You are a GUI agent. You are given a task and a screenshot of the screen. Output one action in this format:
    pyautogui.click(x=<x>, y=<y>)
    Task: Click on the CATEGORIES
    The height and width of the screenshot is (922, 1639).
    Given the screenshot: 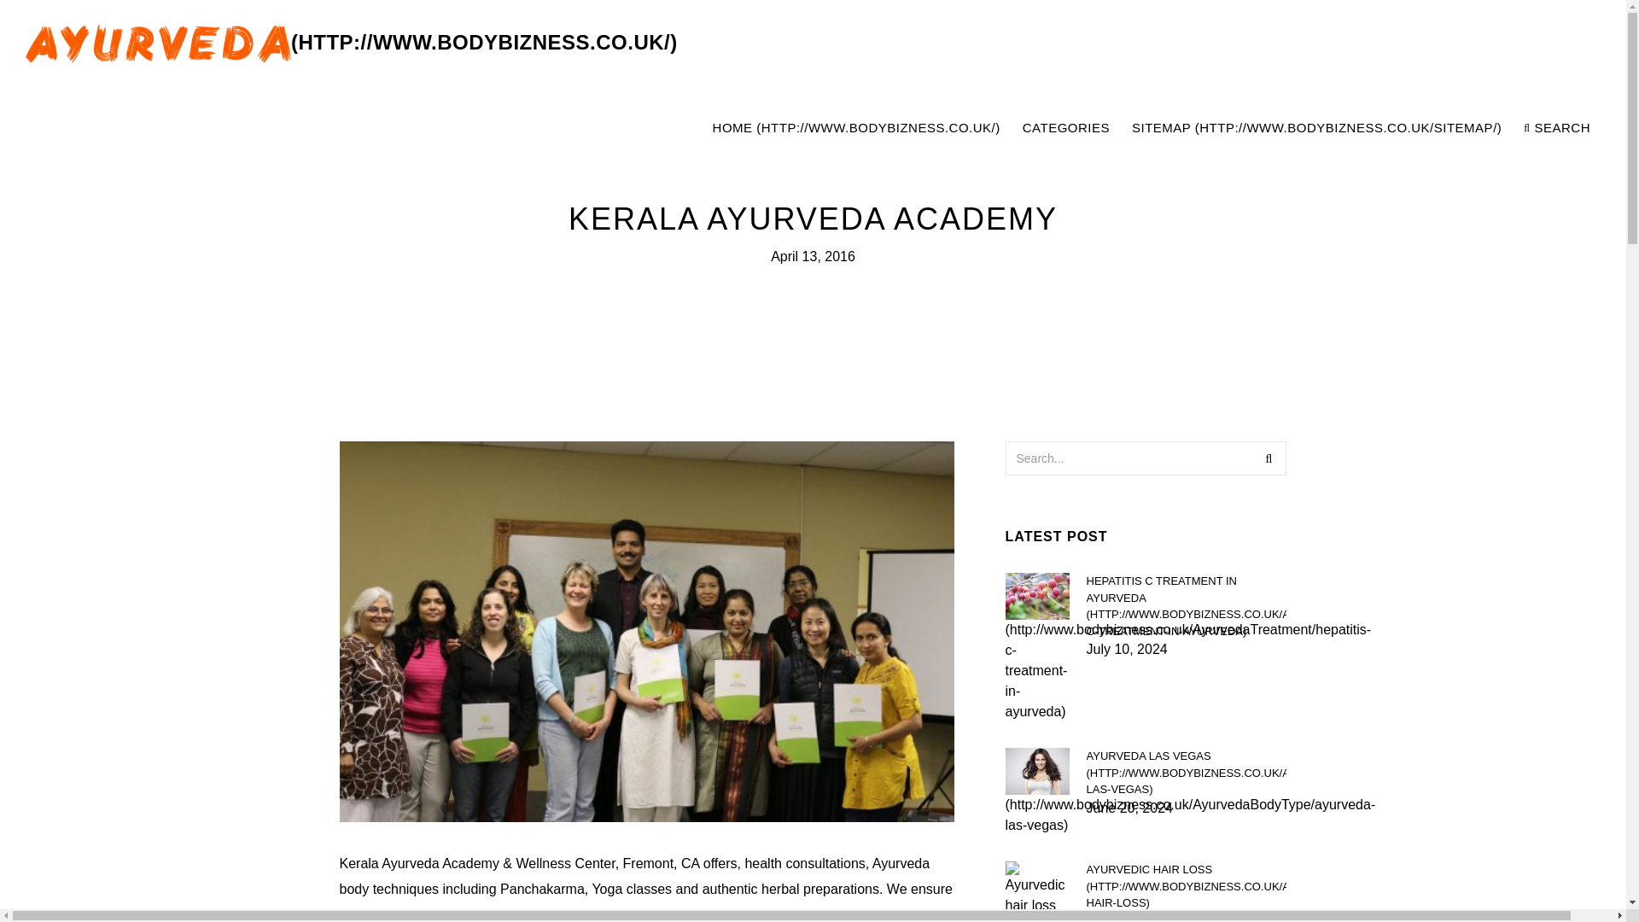 What is the action you would take?
    pyautogui.click(x=1065, y=128)
    